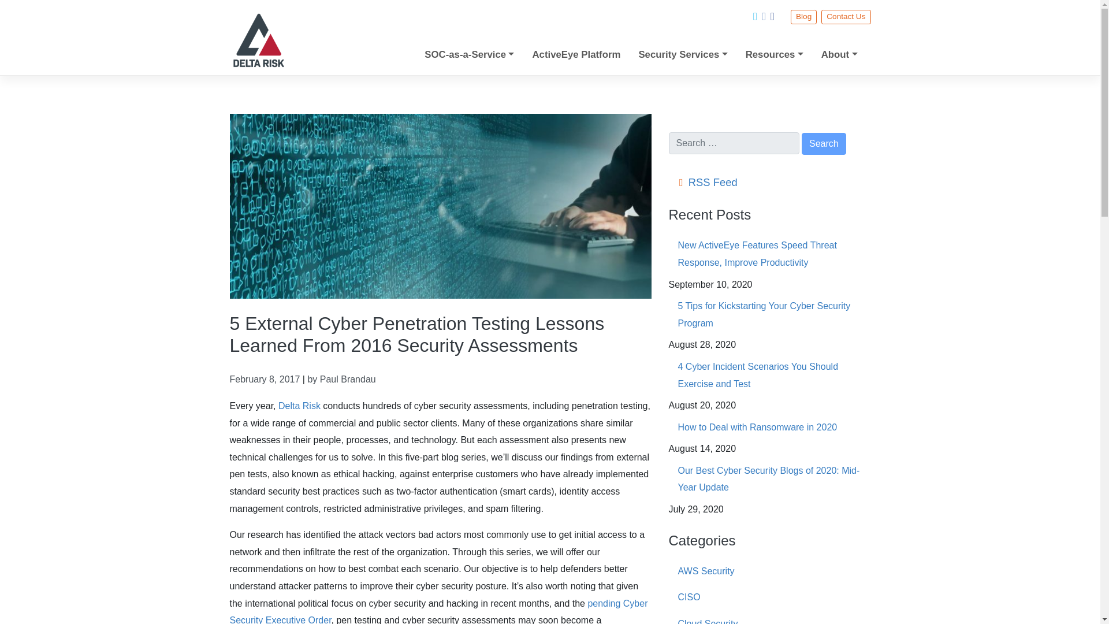 Image resolution: width=1109 pixels, height=624 pixels. Describe the element at coordinates (469, 54) in the screenshot. I see `SOC-as-a-Service` at that location.